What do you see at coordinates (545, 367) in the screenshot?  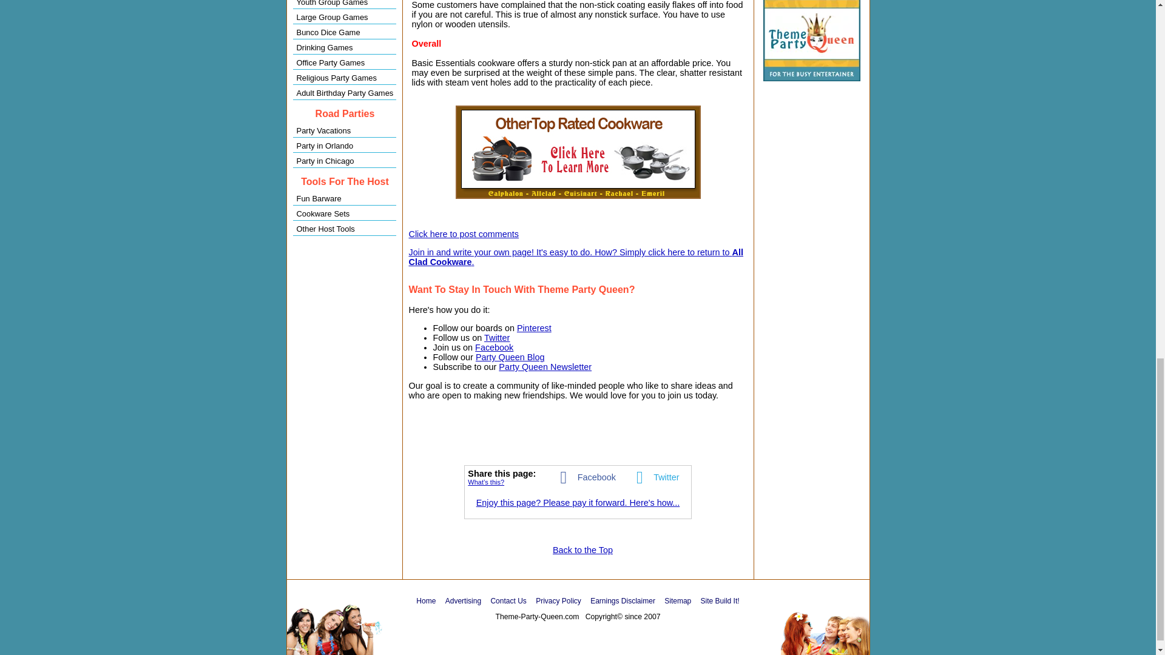 I see `Party Queen Newsletter` at bounding box center [545, 367].